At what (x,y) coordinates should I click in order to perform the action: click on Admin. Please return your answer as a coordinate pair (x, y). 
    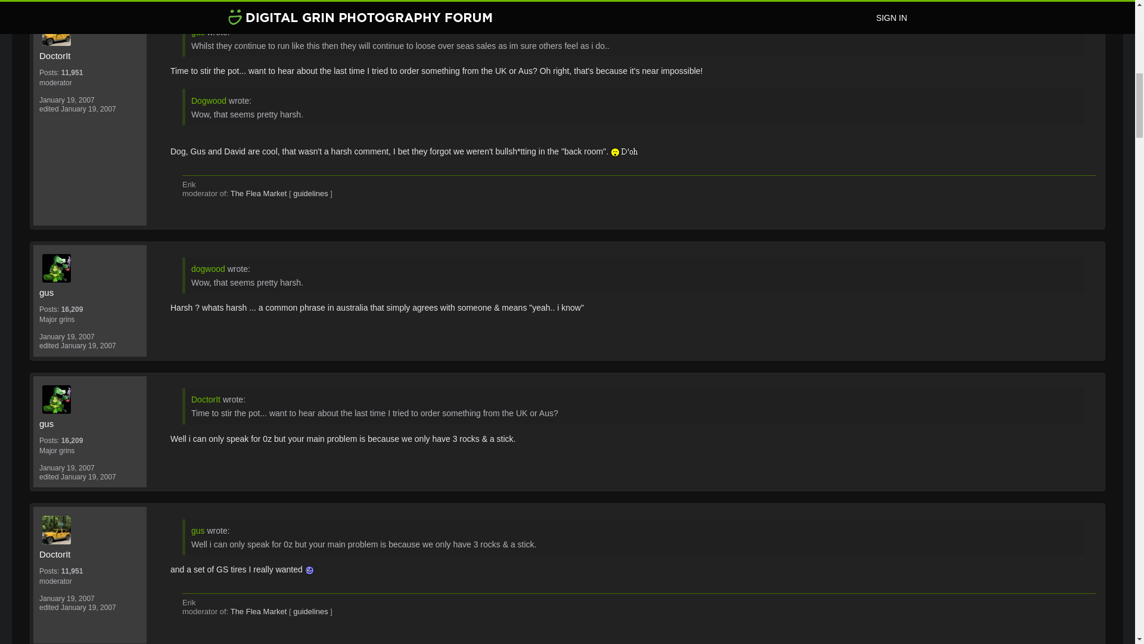
    Looking at the image, I should click on (89, 82).